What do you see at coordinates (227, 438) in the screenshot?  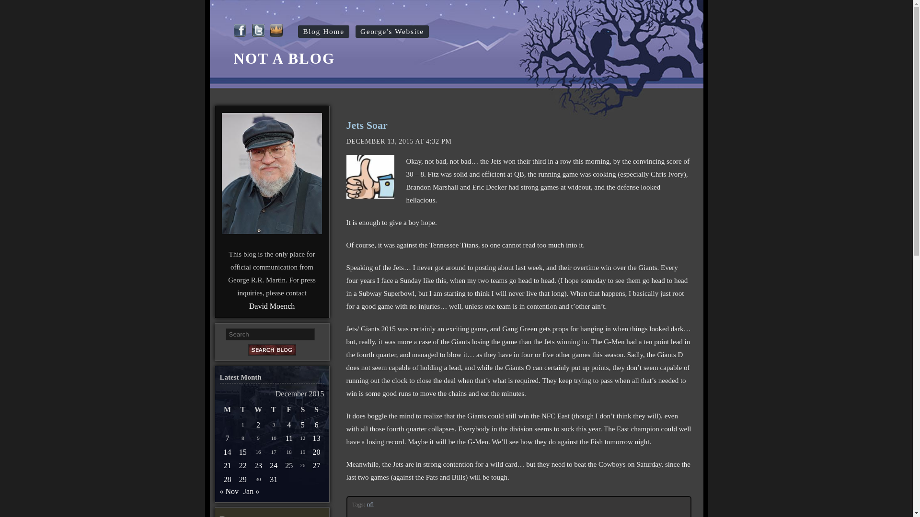 I see `7` at bounding box center [227, 438].